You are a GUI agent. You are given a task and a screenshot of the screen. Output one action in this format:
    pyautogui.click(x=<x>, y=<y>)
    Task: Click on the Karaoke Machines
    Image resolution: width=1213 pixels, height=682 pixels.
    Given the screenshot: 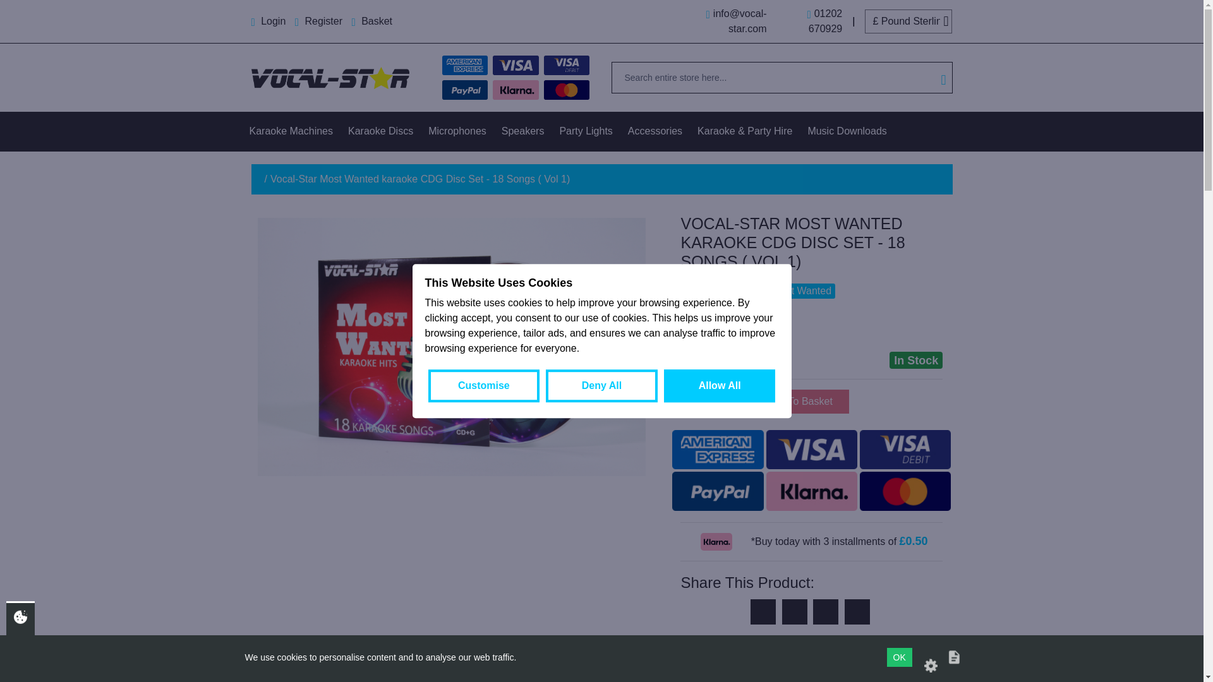 What is the action you would take?
    pyautogui.click(x=291, y=131)
    